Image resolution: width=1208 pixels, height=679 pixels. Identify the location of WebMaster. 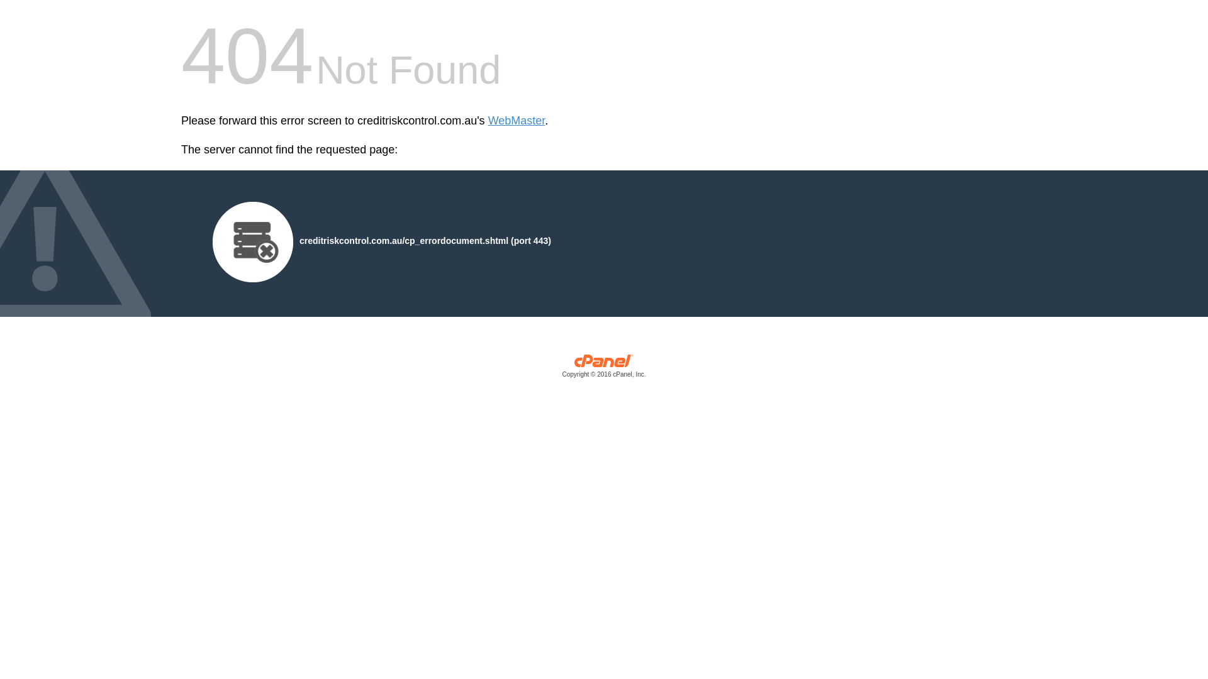
(517, 121).